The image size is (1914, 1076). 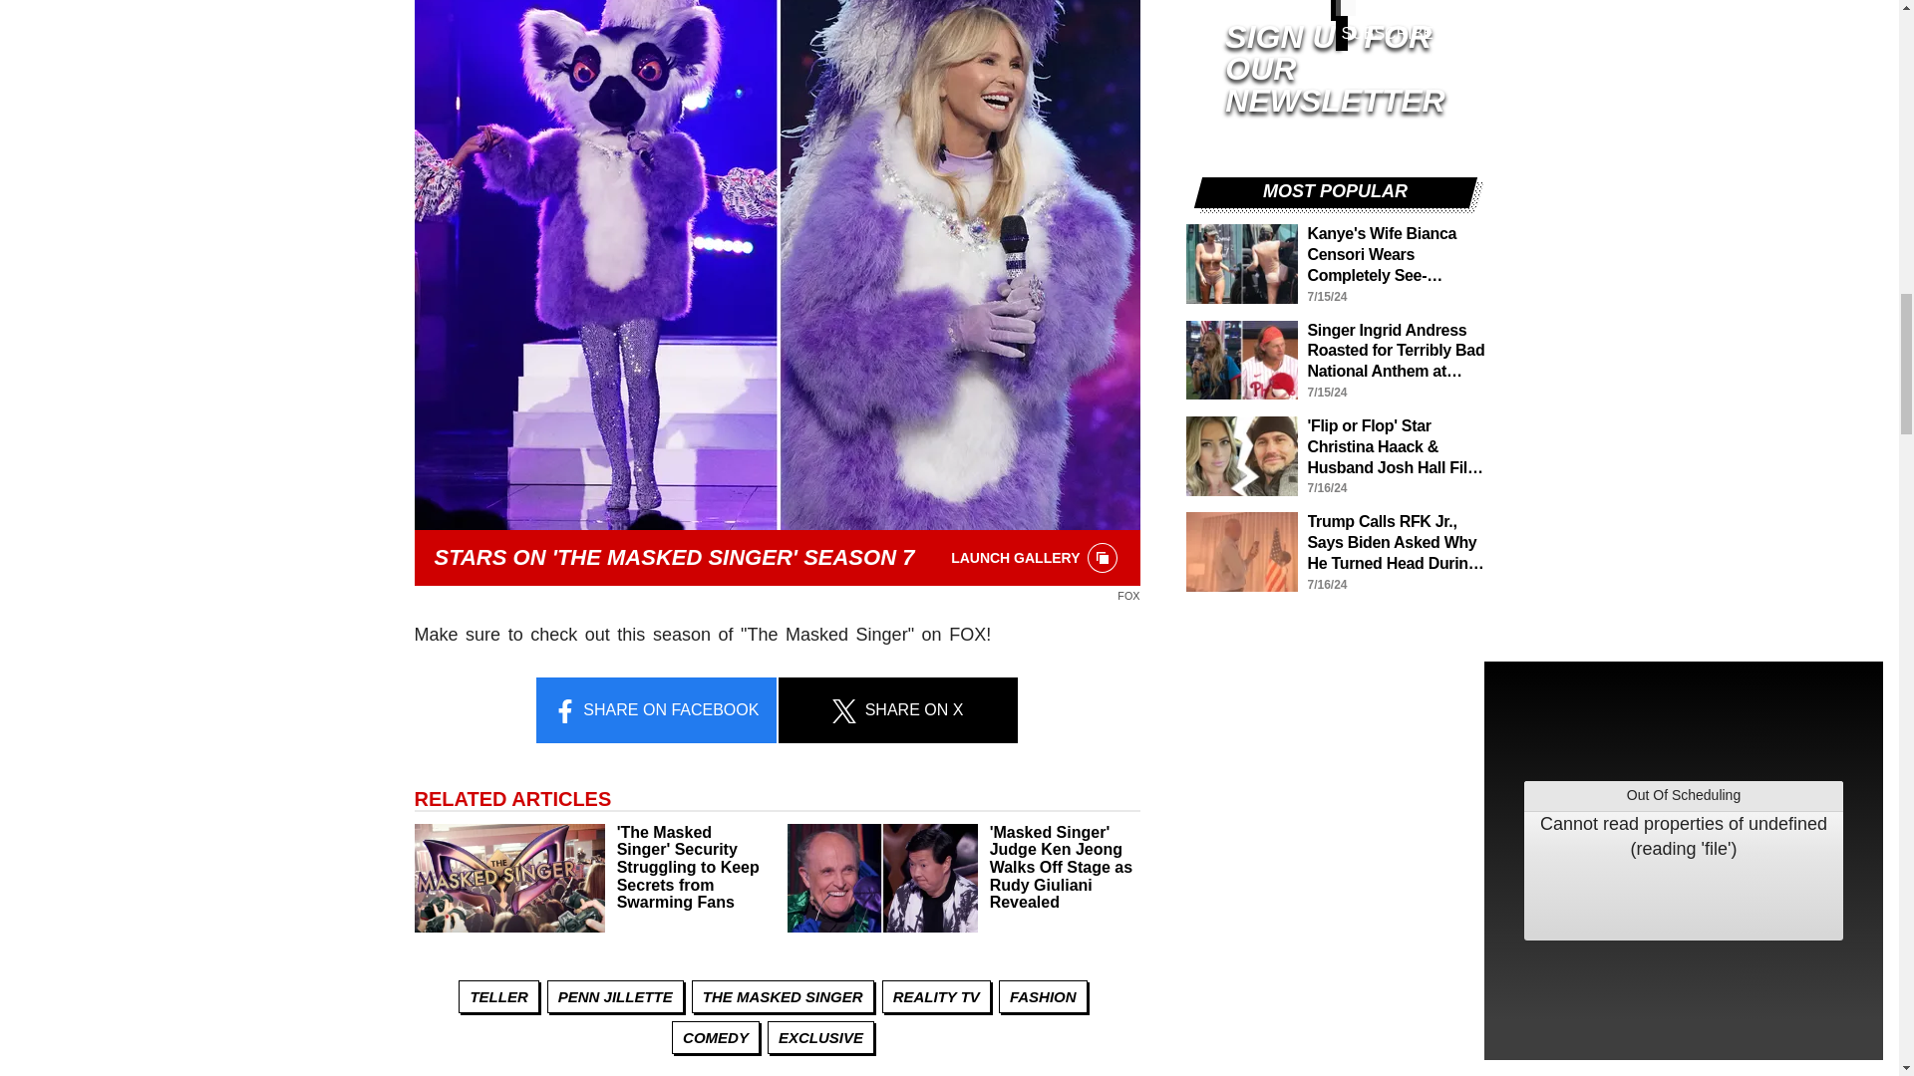 What do you see at coordinates (1103, 558) in the screenshot?
I see `GALLERY` at bounding box center [1103, 558].